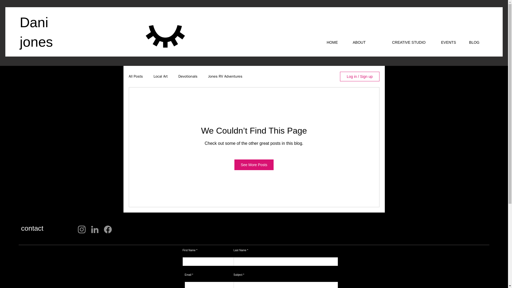  I want to click on EVENTS, so click(445, 42).